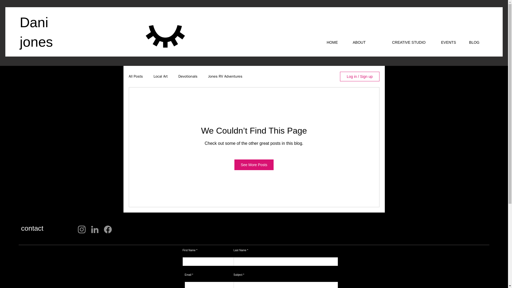  I want to click on EVENTS, so click(445, 42).